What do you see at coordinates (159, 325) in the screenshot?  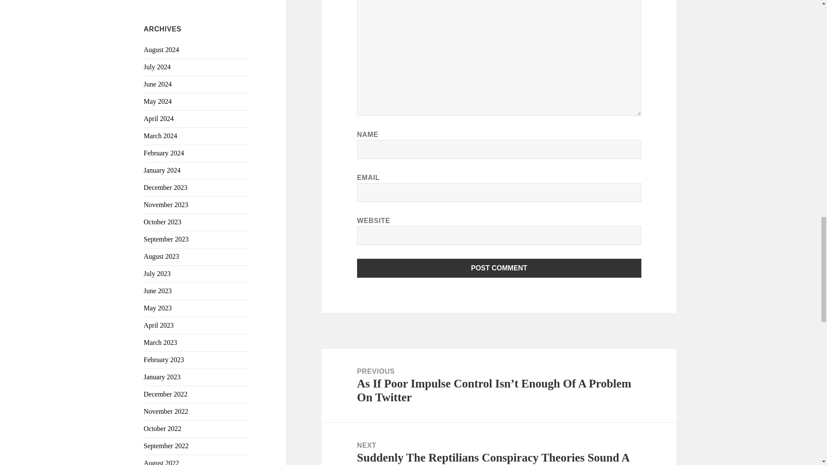 I see `April 2023` at bounding box center [159, 325].